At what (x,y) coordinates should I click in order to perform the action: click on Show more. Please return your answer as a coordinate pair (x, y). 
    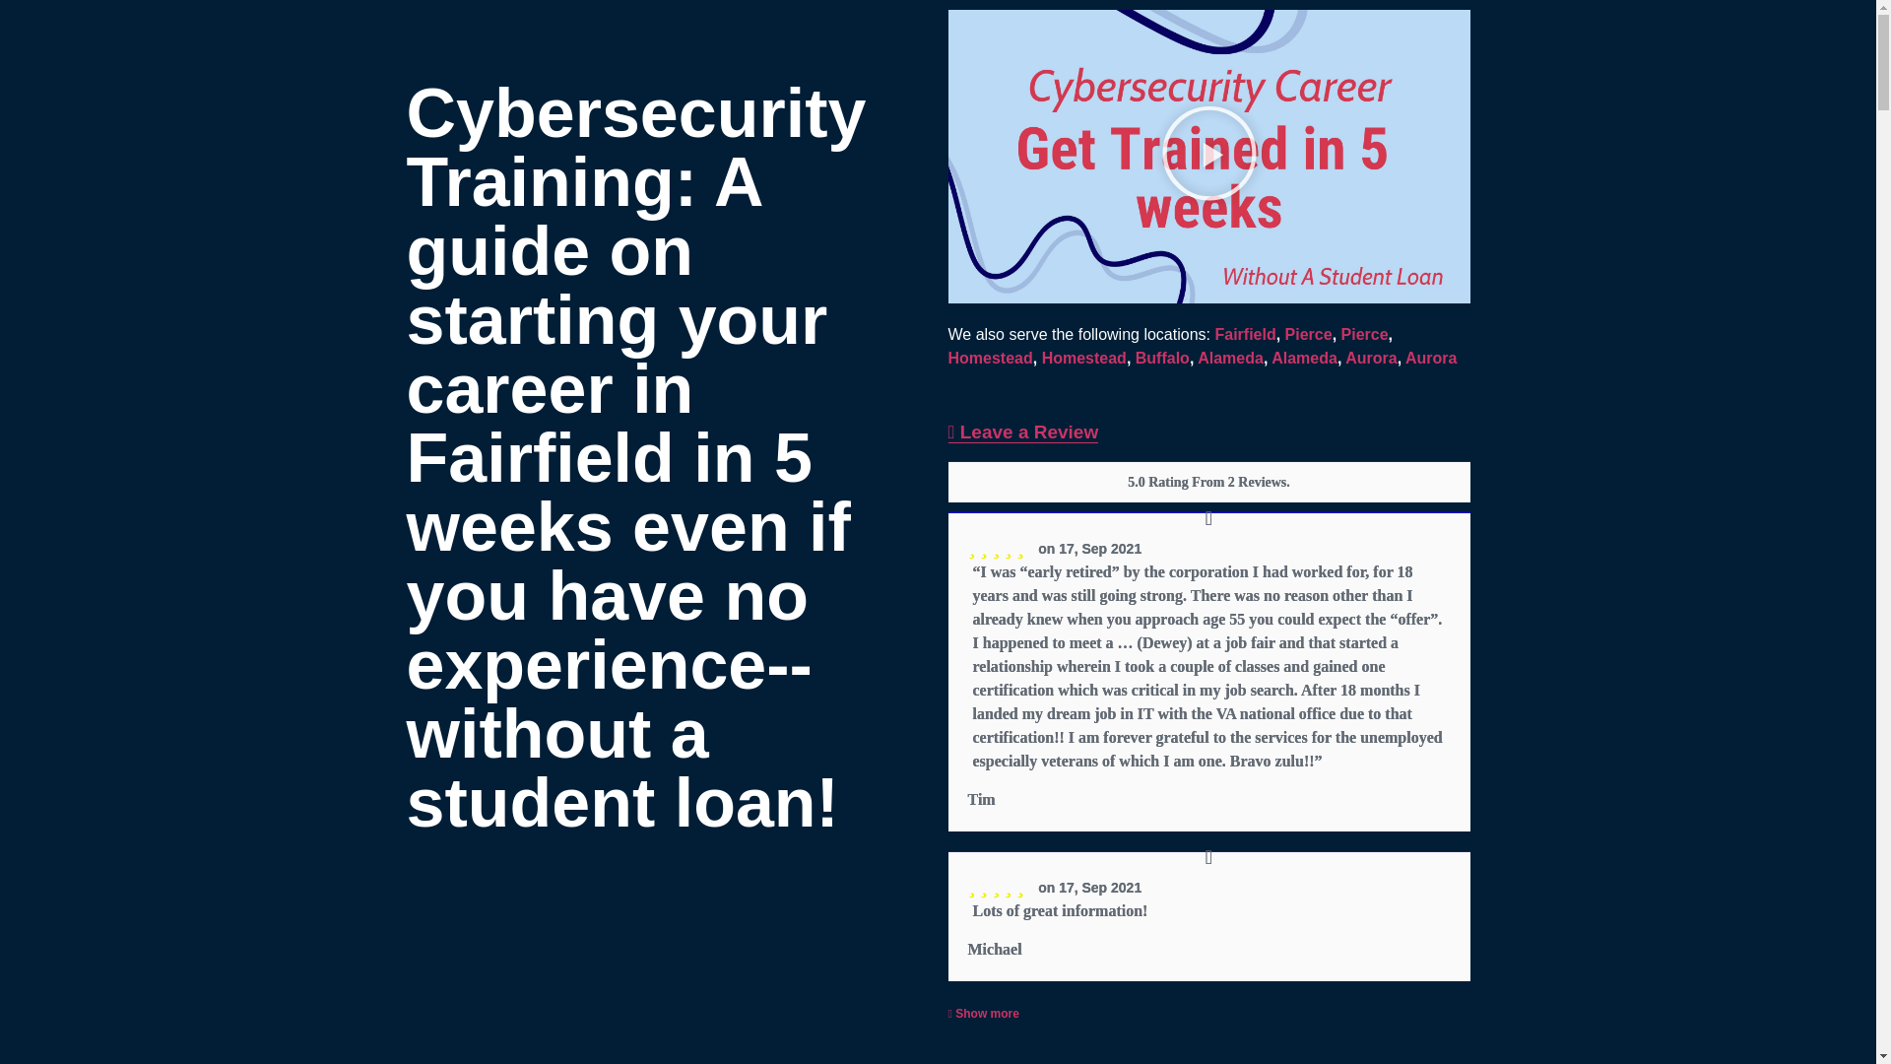
    Looking at the image, I should click on (983, 1013).